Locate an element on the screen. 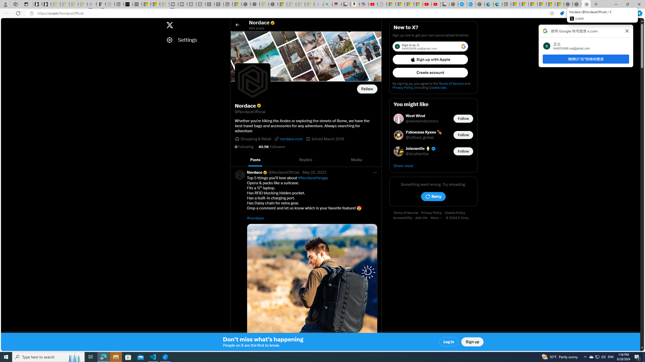 This screenshot has width=645, height=362. Image is located at coordinates (312, 289).